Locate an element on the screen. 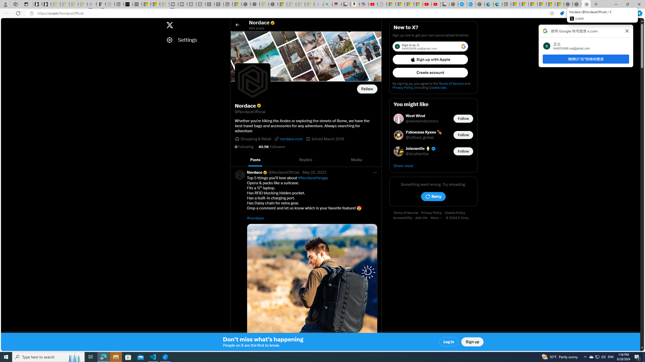 This screenshot has width=645, height=362. Image is located at coordinates (312, 289).